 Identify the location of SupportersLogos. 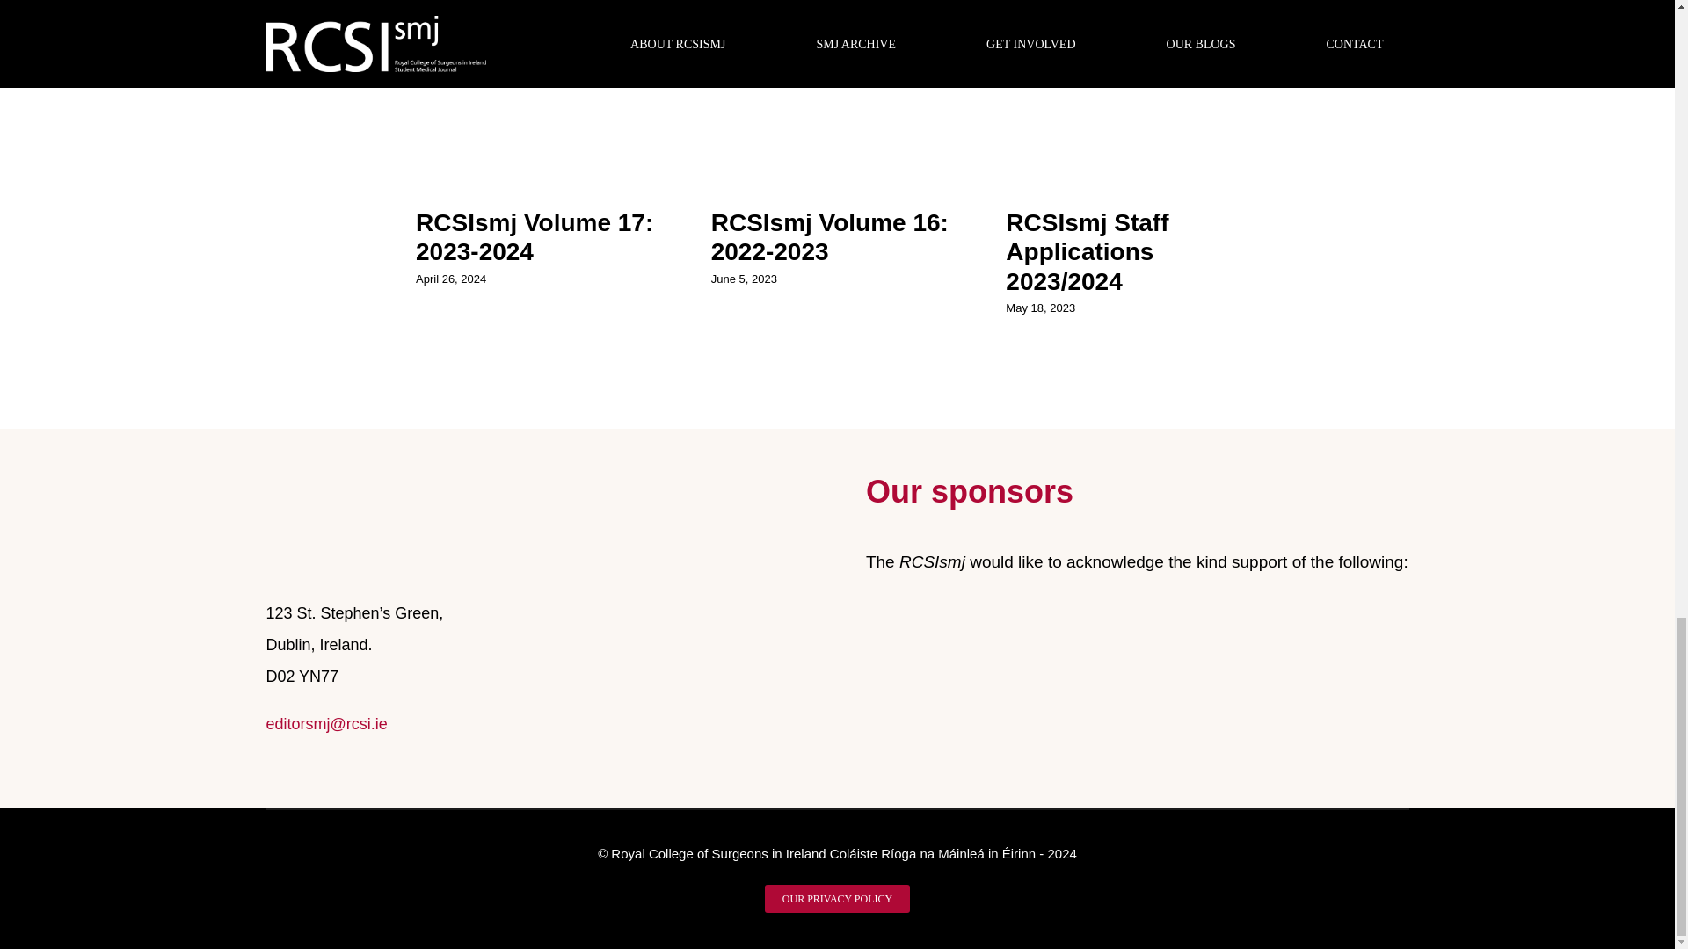
(1138, 634).